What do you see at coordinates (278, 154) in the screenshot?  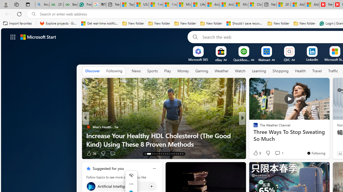 I see `View comments 7 Comment` at bounding box center [278, 154].